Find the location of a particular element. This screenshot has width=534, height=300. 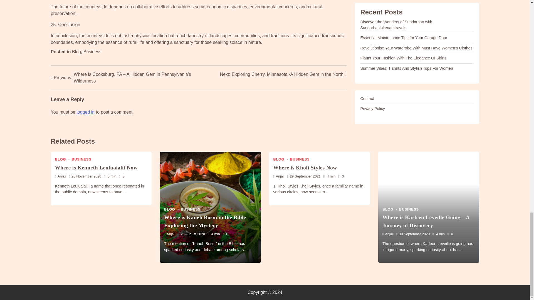

logged in is located at coordinates (85, 112).